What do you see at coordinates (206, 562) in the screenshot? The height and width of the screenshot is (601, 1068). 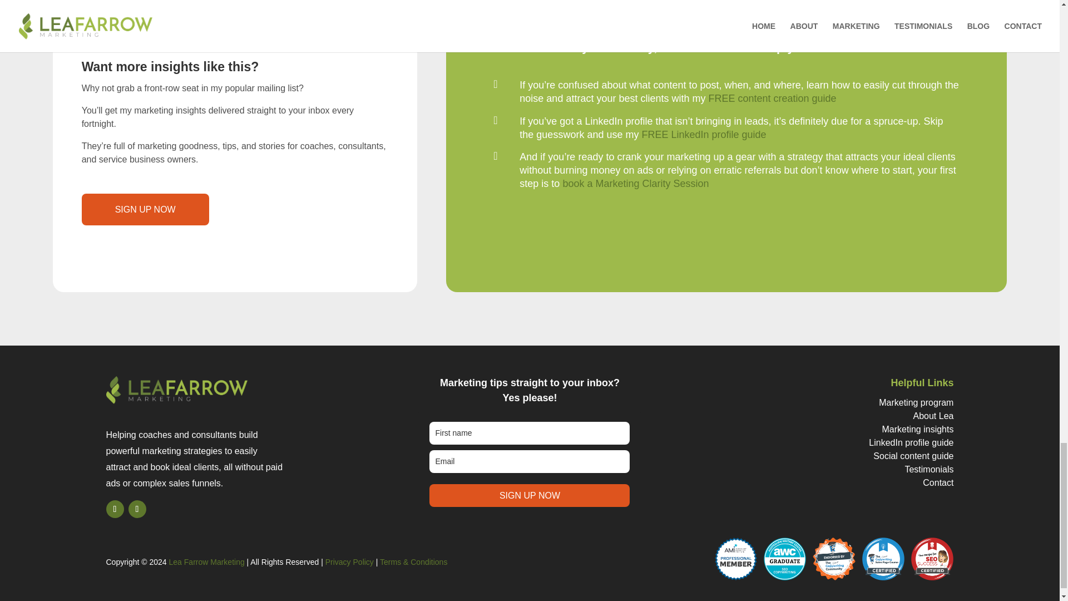 I see `Lea Farrow Marketing` at bounding box center [206, 562].